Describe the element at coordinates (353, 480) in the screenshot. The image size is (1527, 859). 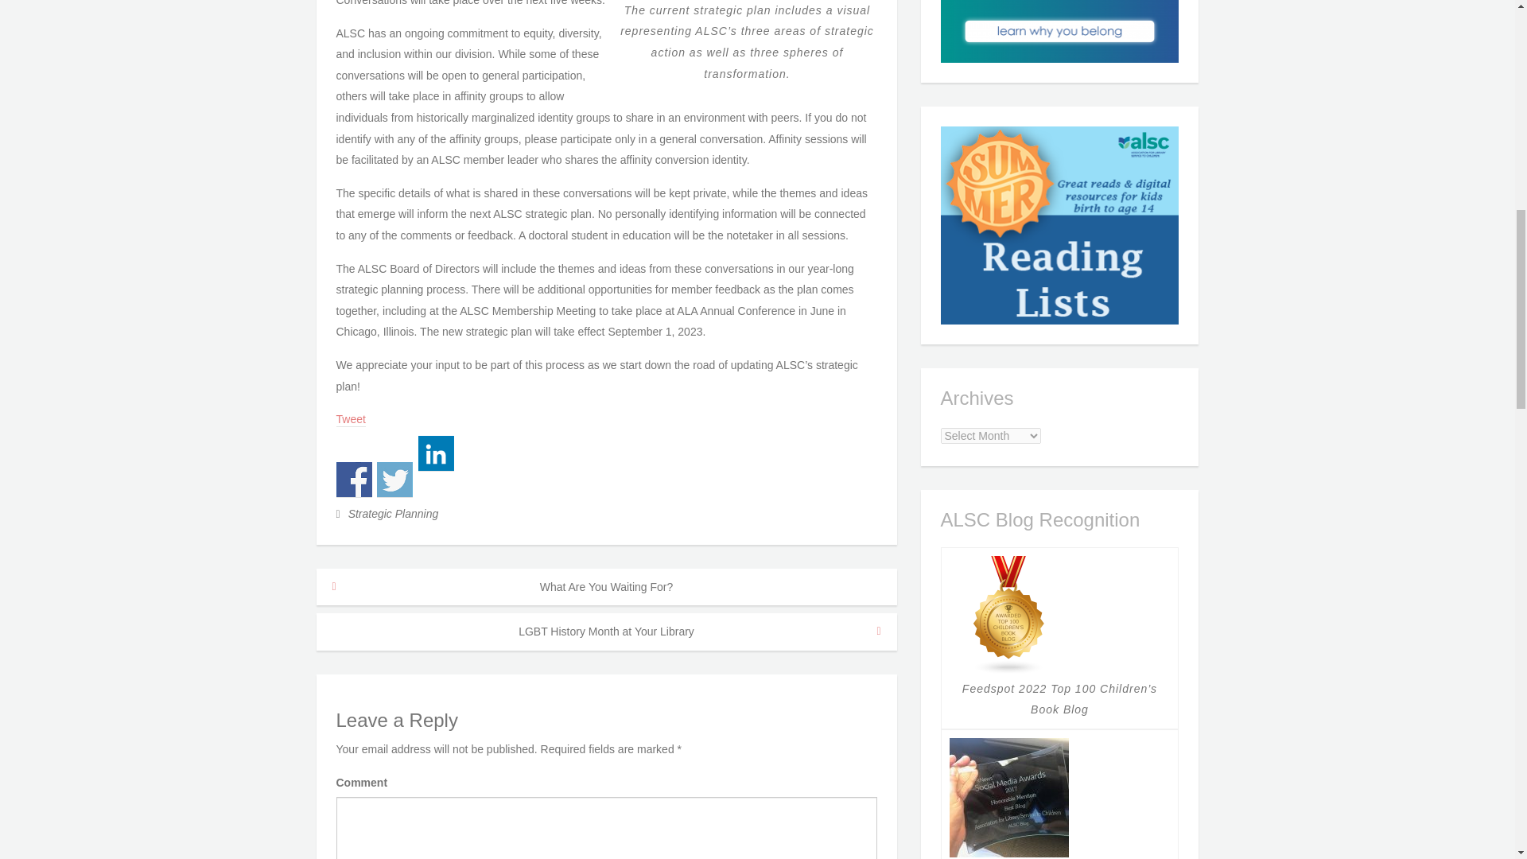
I see `Share on Facebook` at that location.